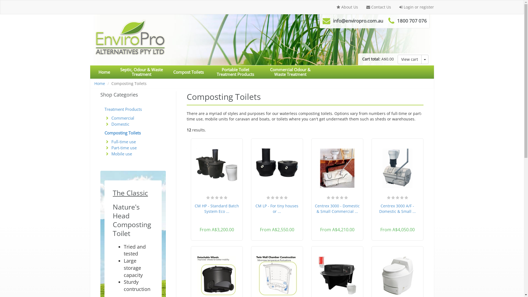 This screenshot has width=528, height=297. Describe the element at coordinates (378, 7) in the screenshot. I see `Contact Us` at that location.